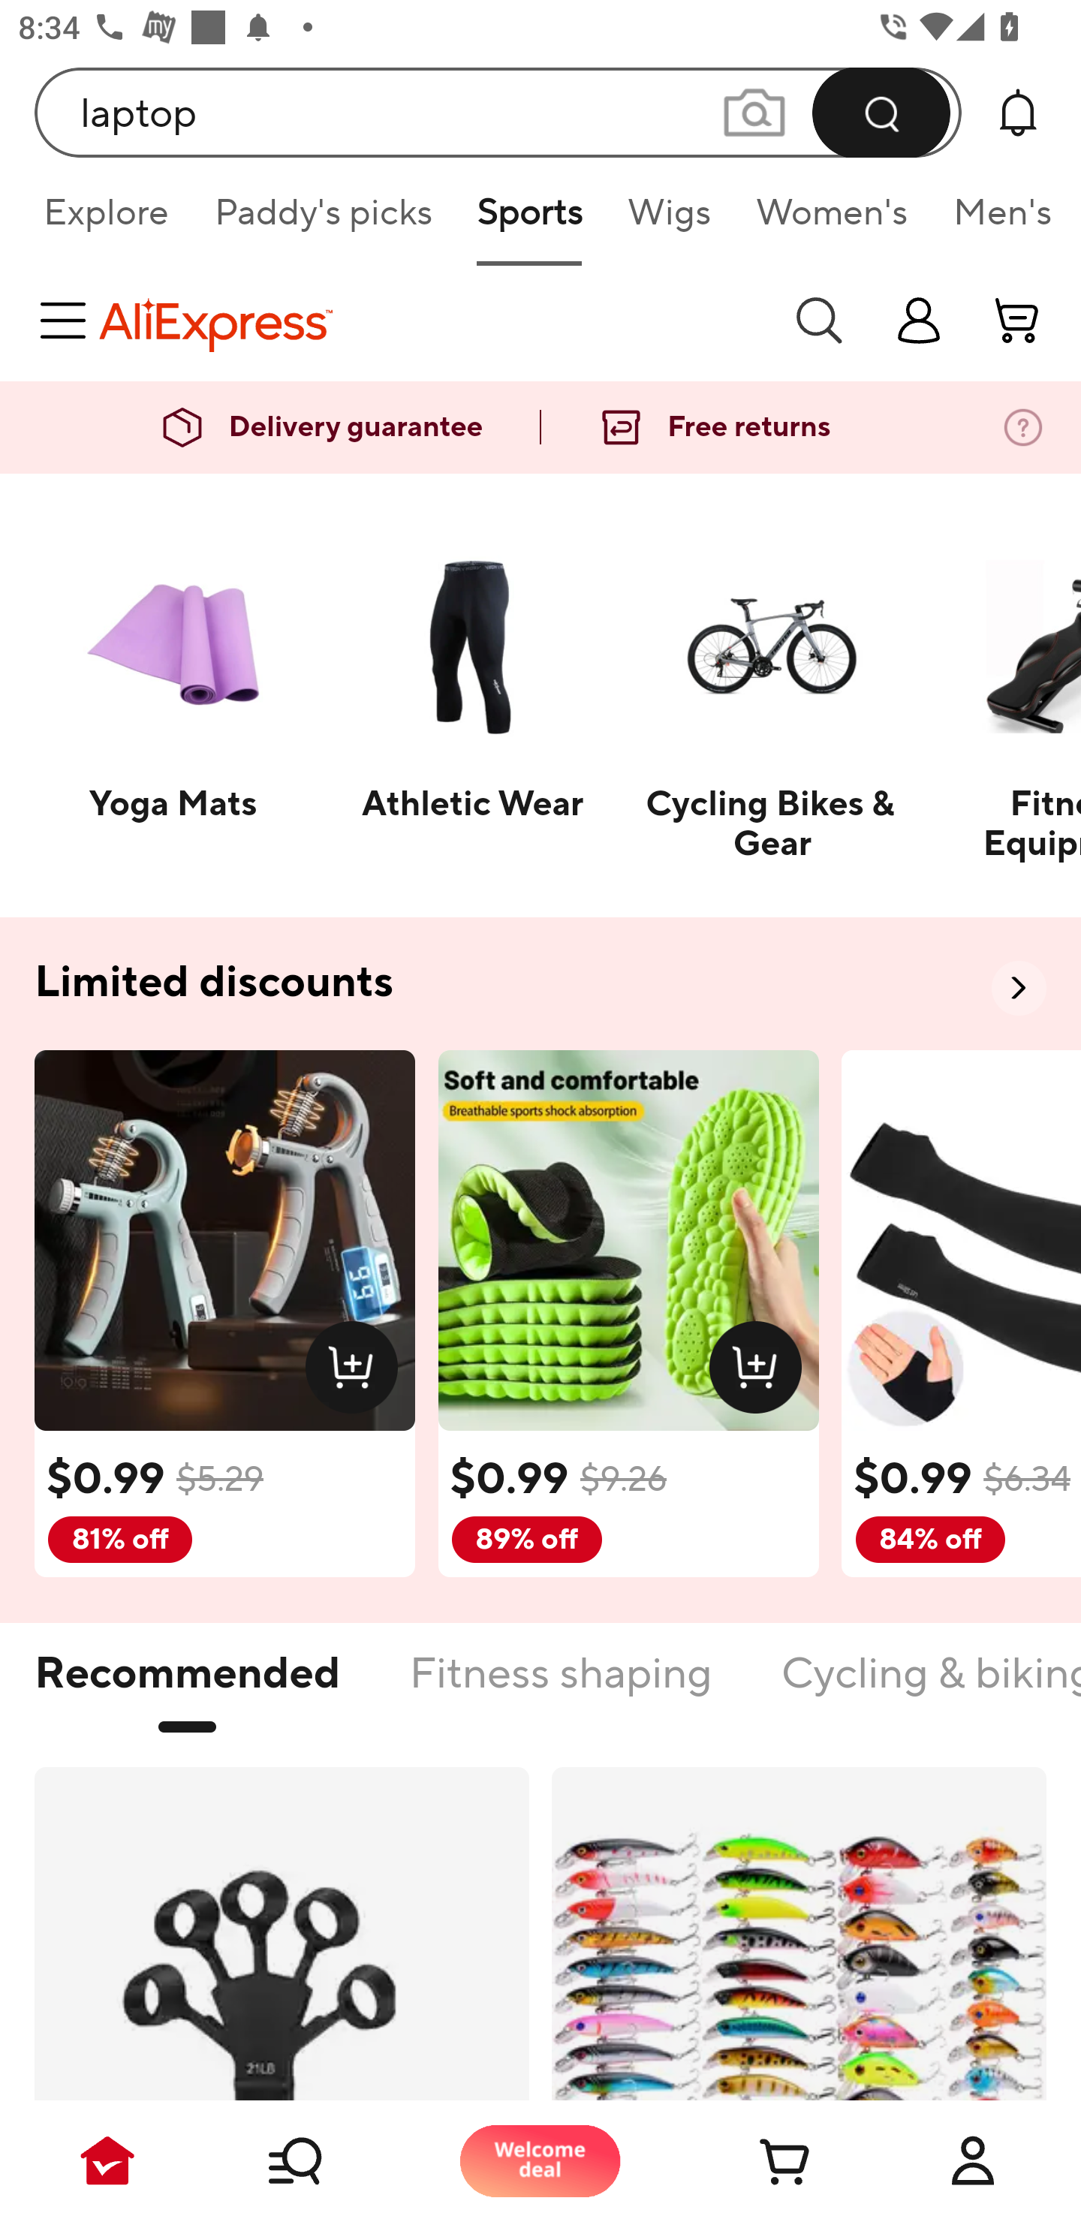 This screenshot has width=1081, height=2222. What do you see at coordinates (669, 221) in the screenshot?
I see `Wigs` at bounding box center [669, 221].